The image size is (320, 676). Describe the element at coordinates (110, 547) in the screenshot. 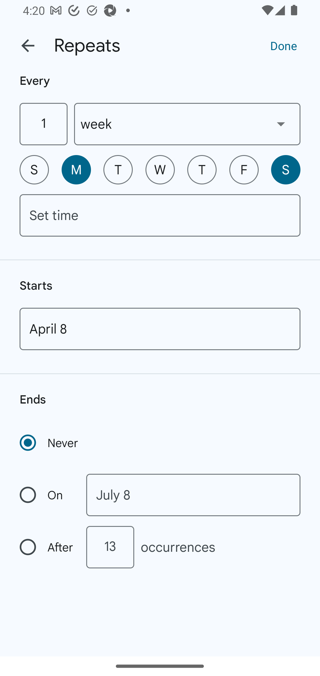

I see `13` at that location.